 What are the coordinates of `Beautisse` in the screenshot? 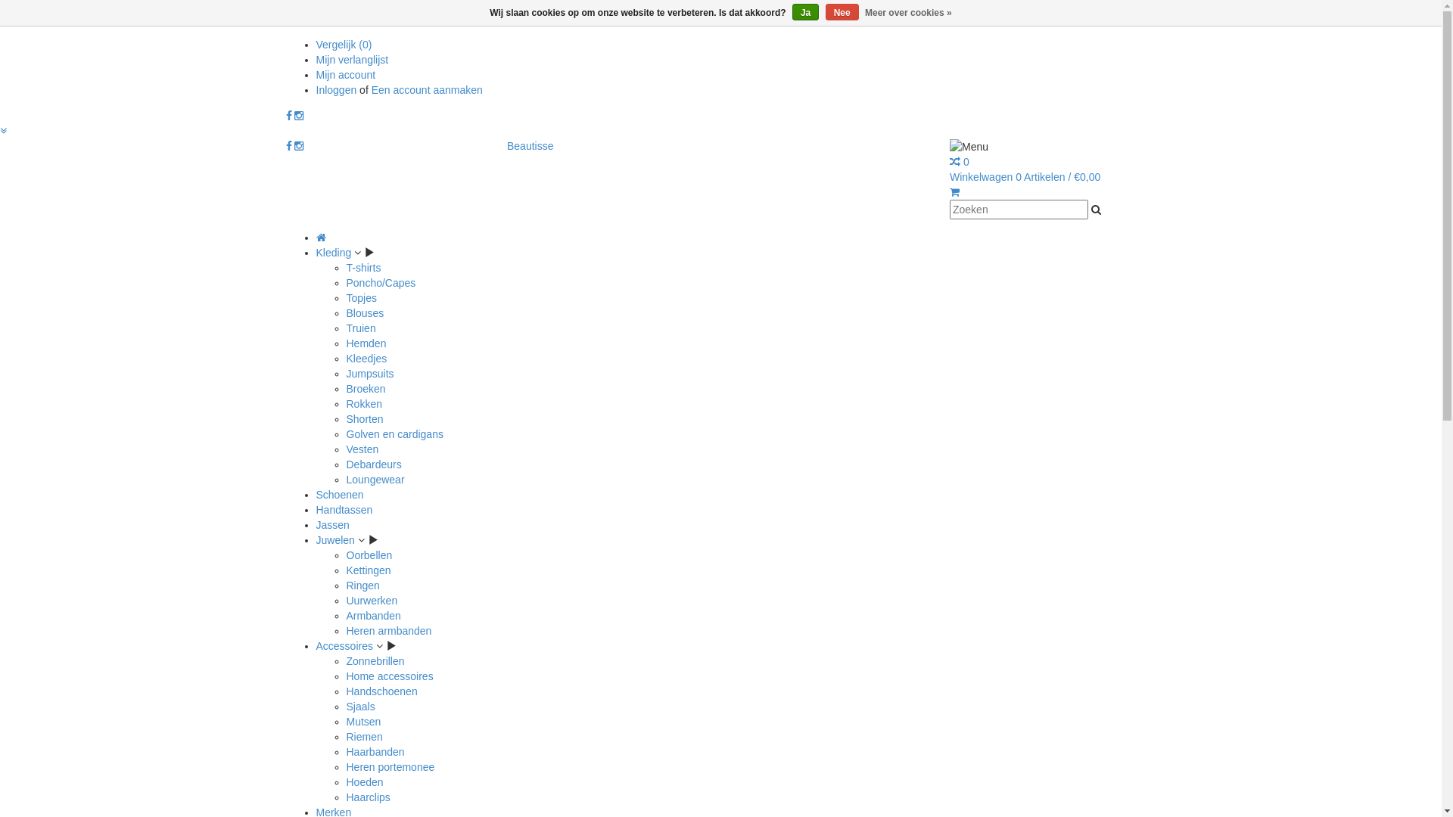 It's located at (530, 146).